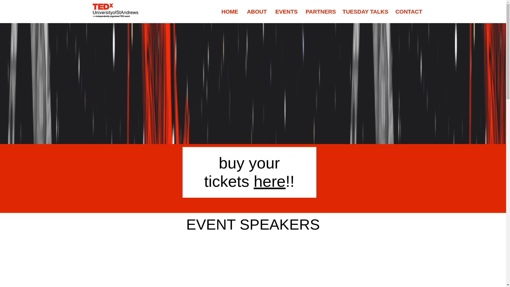  Describe the element at coordinates (229, 12) in the screenshot. I see `HOME` at that location.